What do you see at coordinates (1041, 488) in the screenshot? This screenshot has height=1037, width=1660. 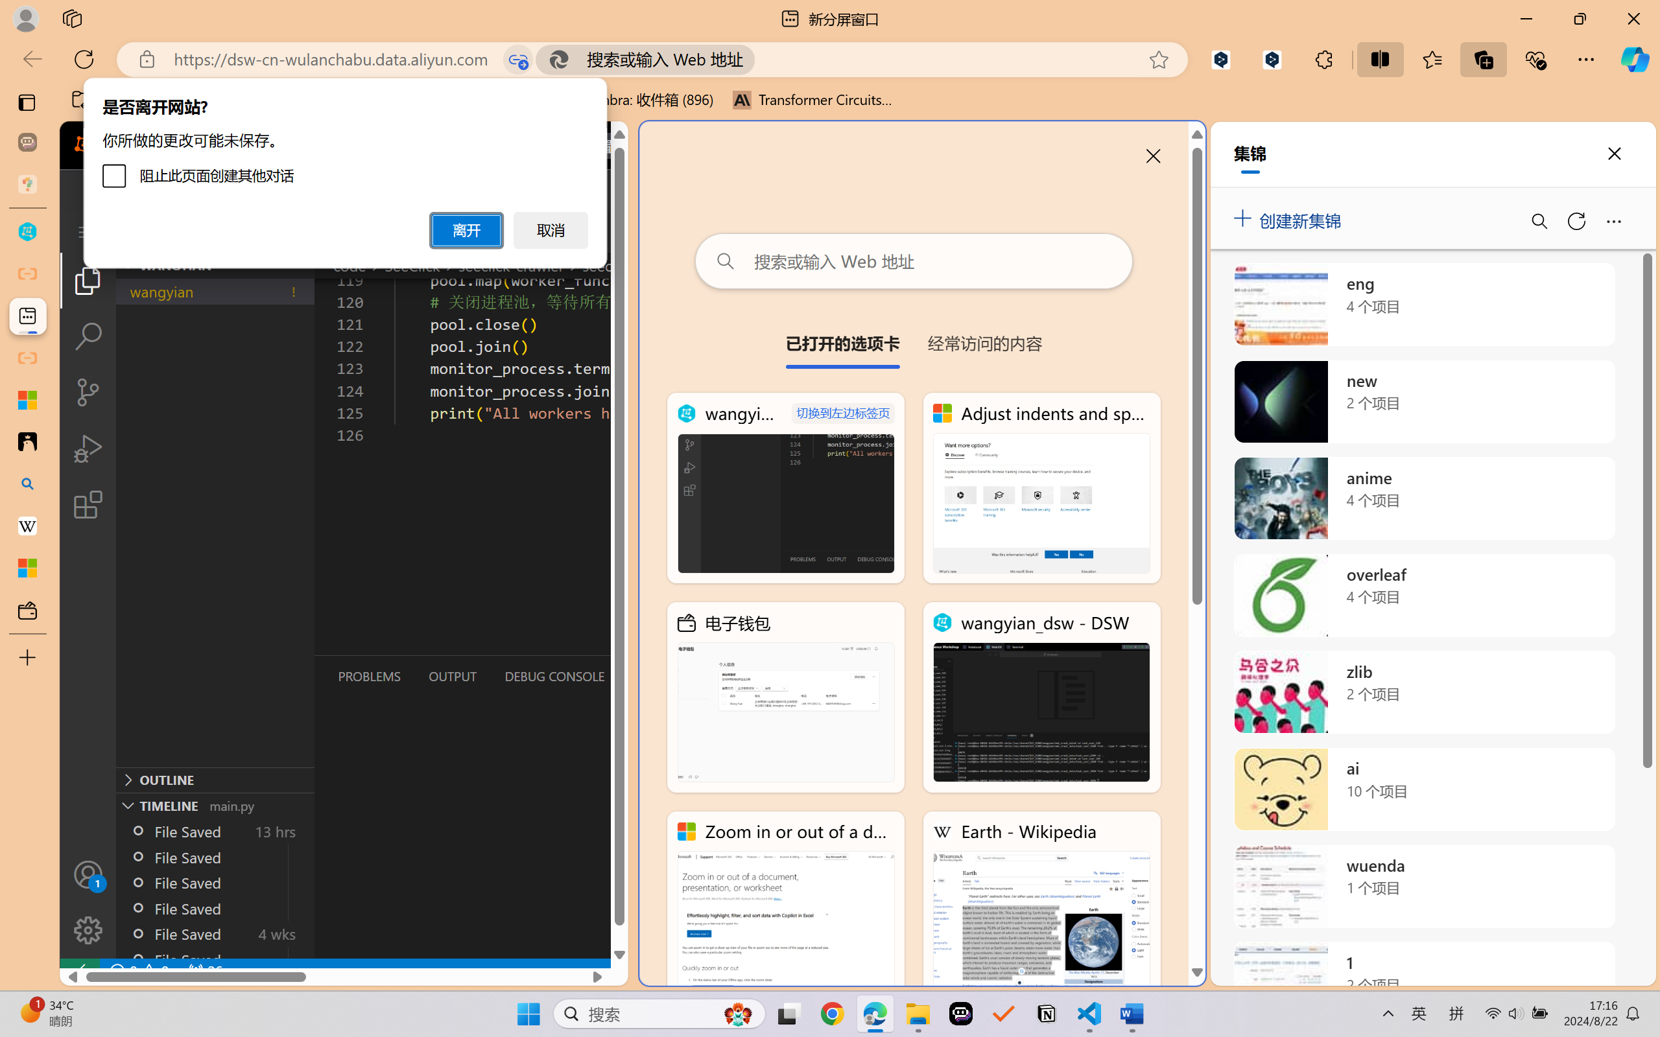 I see `Adjust indents and spacing - Microsoft Support` at bounding box center [1041, 488].